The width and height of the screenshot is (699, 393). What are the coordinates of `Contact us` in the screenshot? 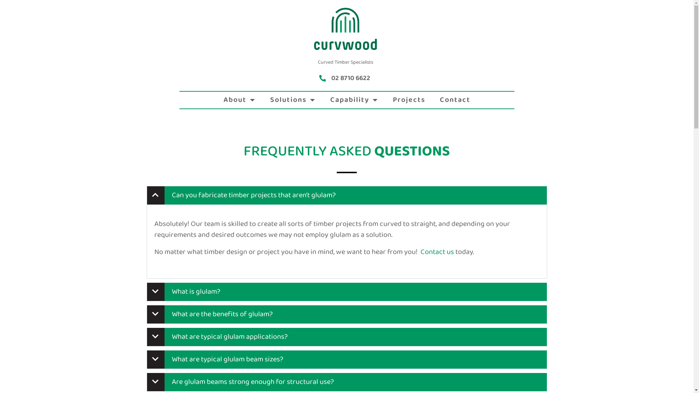 It's located at (437, 252).